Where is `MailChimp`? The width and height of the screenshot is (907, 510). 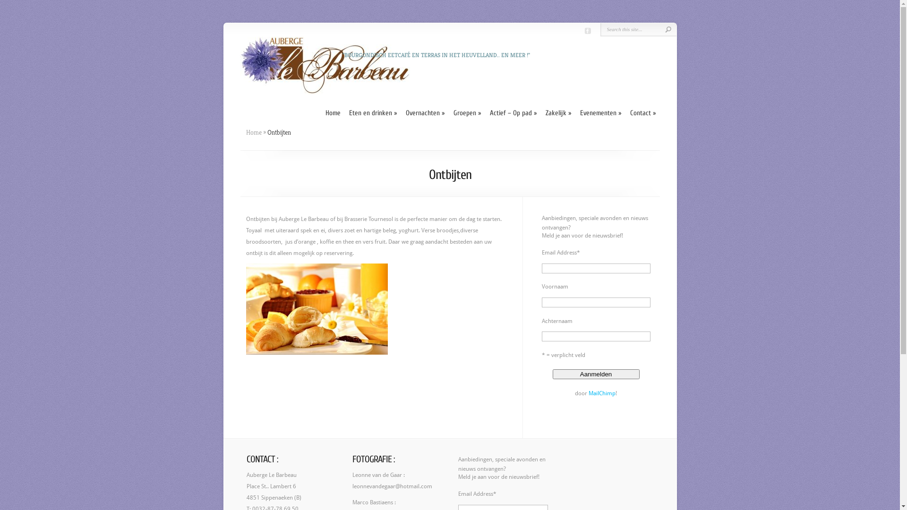
MailChimp is located at coordinates (602, 393).